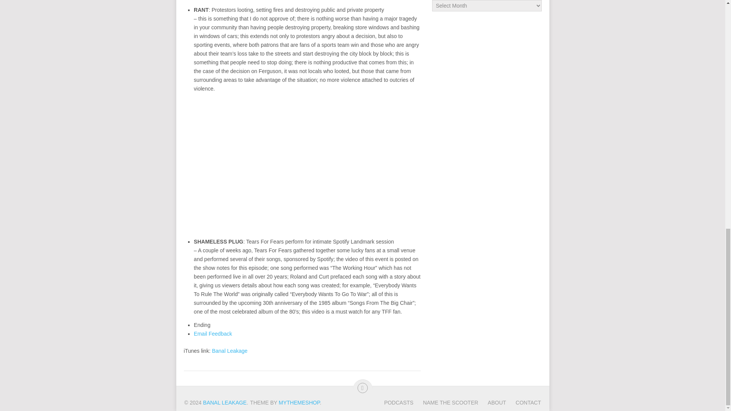  Describe the element at coordinates (299, 402) in the screenshot. I see `MYTHEMESHOP` at that location.